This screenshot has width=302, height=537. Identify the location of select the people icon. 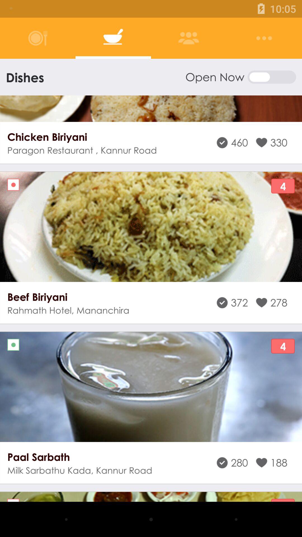
(188, 38).